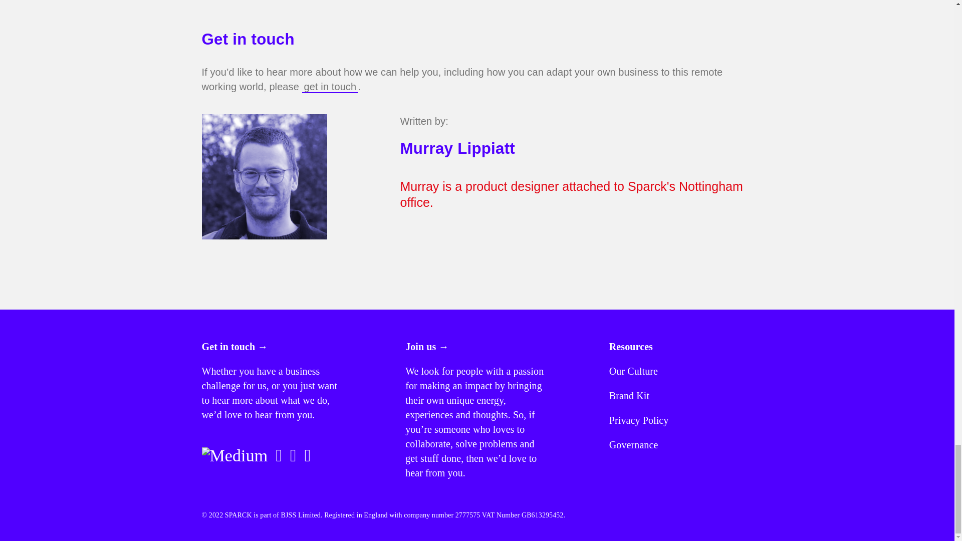 This screenshot has height=541, width=962. Describe the element at coordinates (633, 444) in the screenshot. I see `Governance` at that location.